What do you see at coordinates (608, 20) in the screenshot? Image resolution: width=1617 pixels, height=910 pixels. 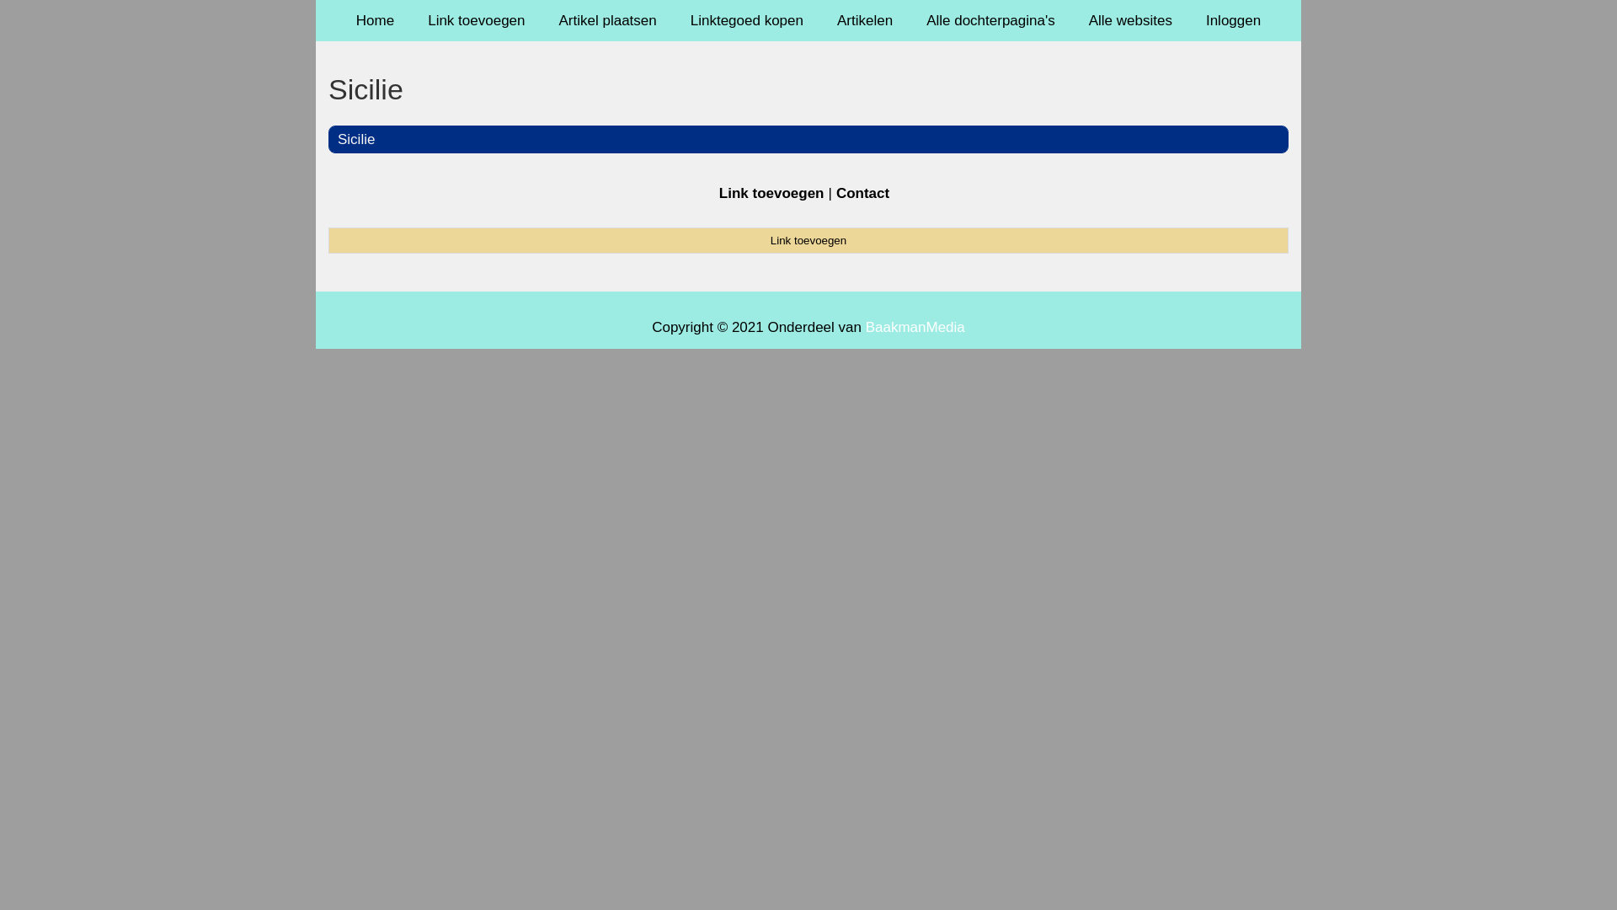 I see `Artikel plaatsen` at bounding box center [608, 20].